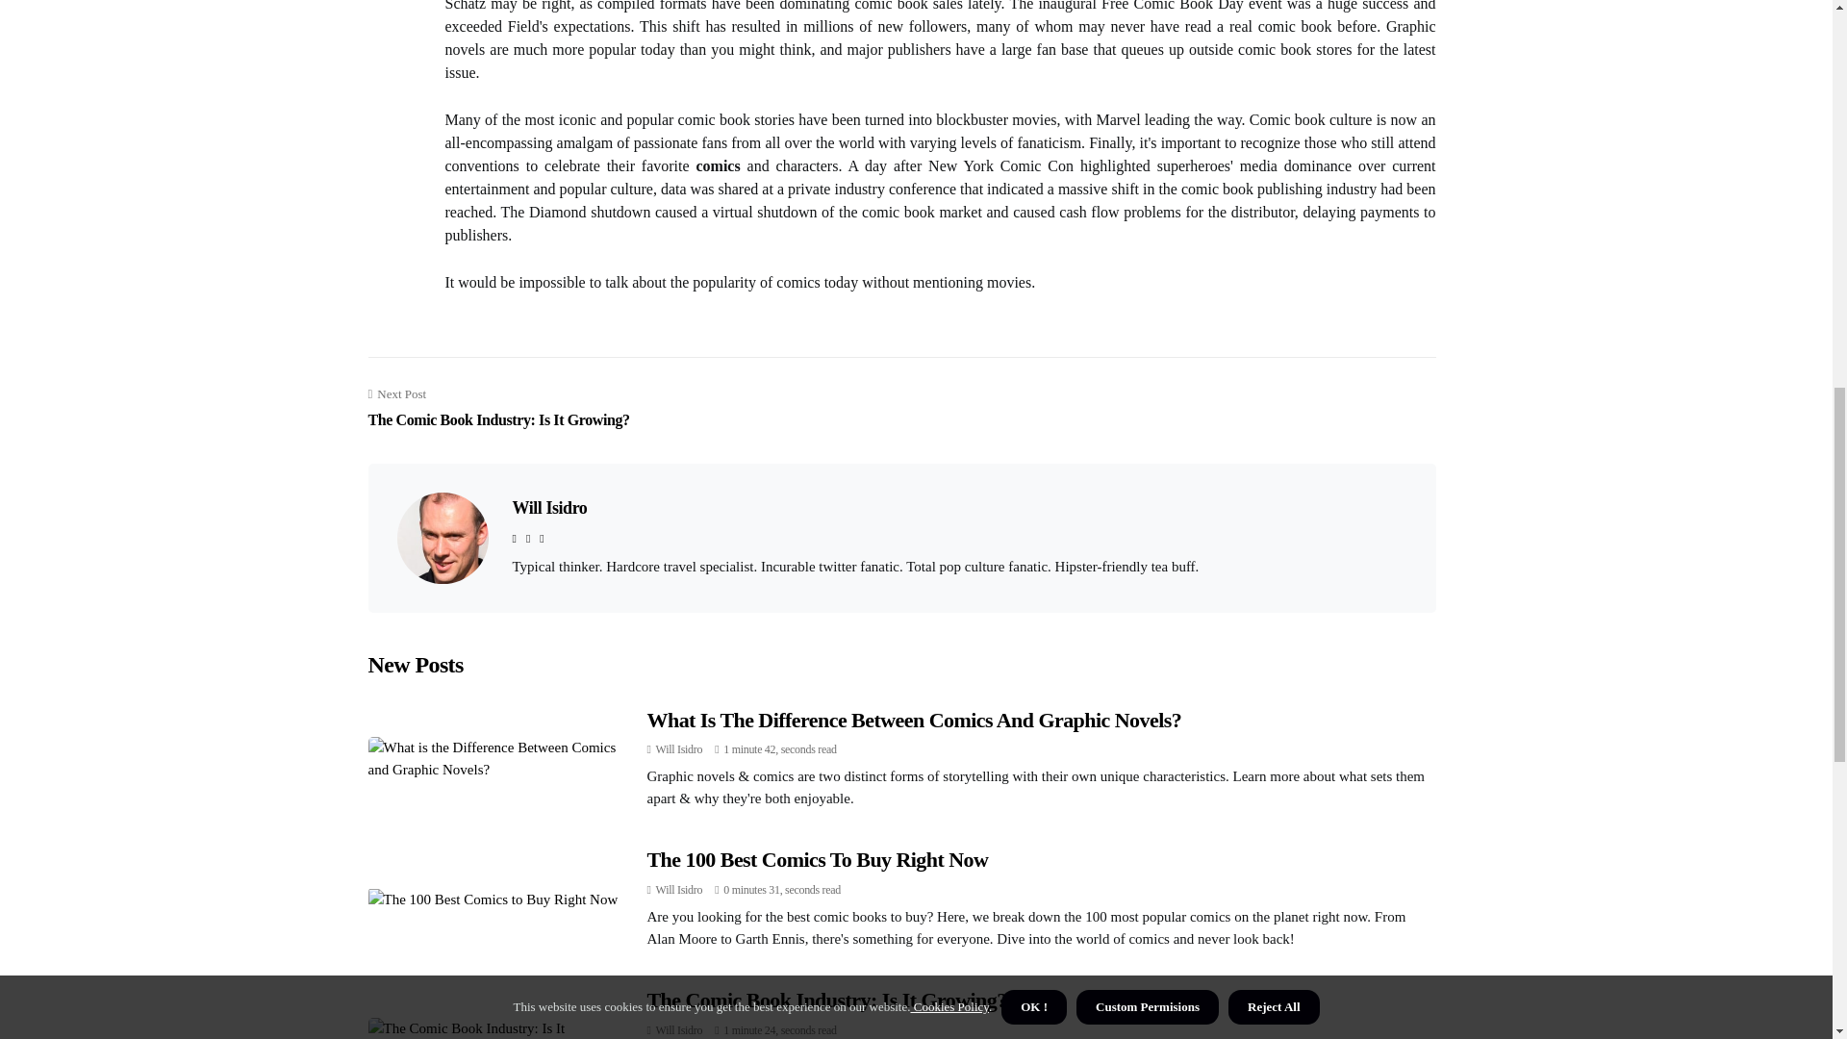 The height and width of the screenshot is (1039, 1847). I want to click on Will Isidro, so click(498, 408).